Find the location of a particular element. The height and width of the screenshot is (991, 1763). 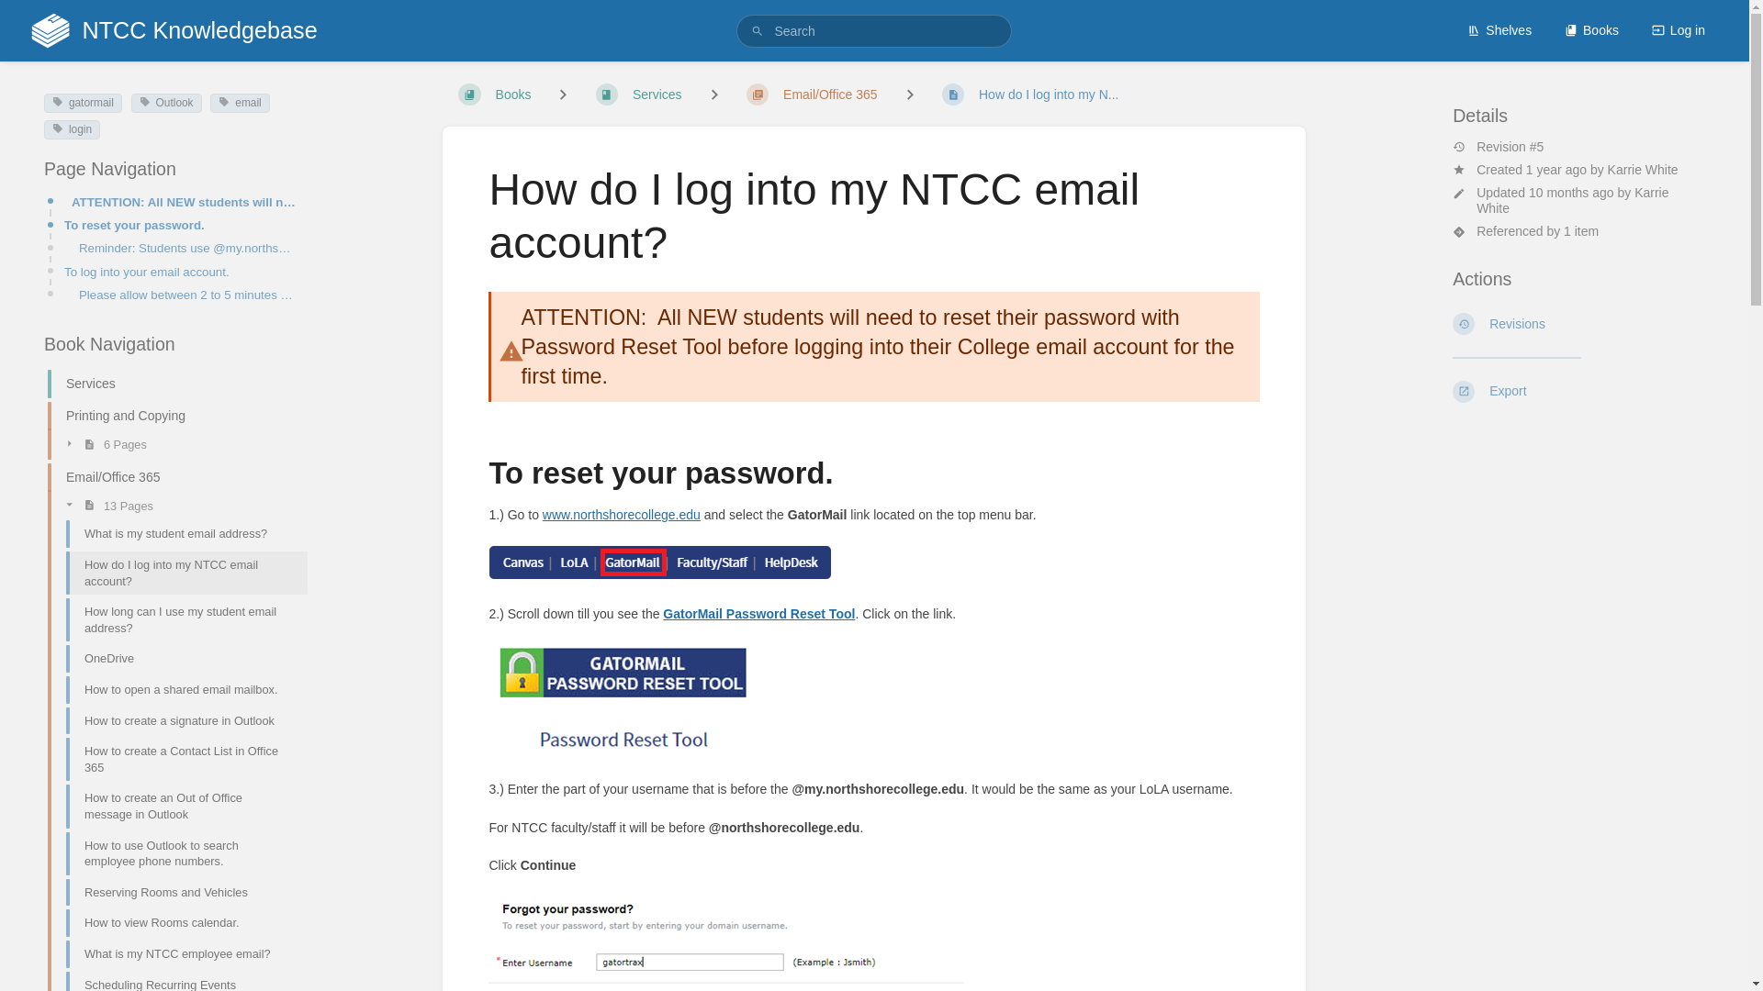

Books is located at coordinates (1591, 29).